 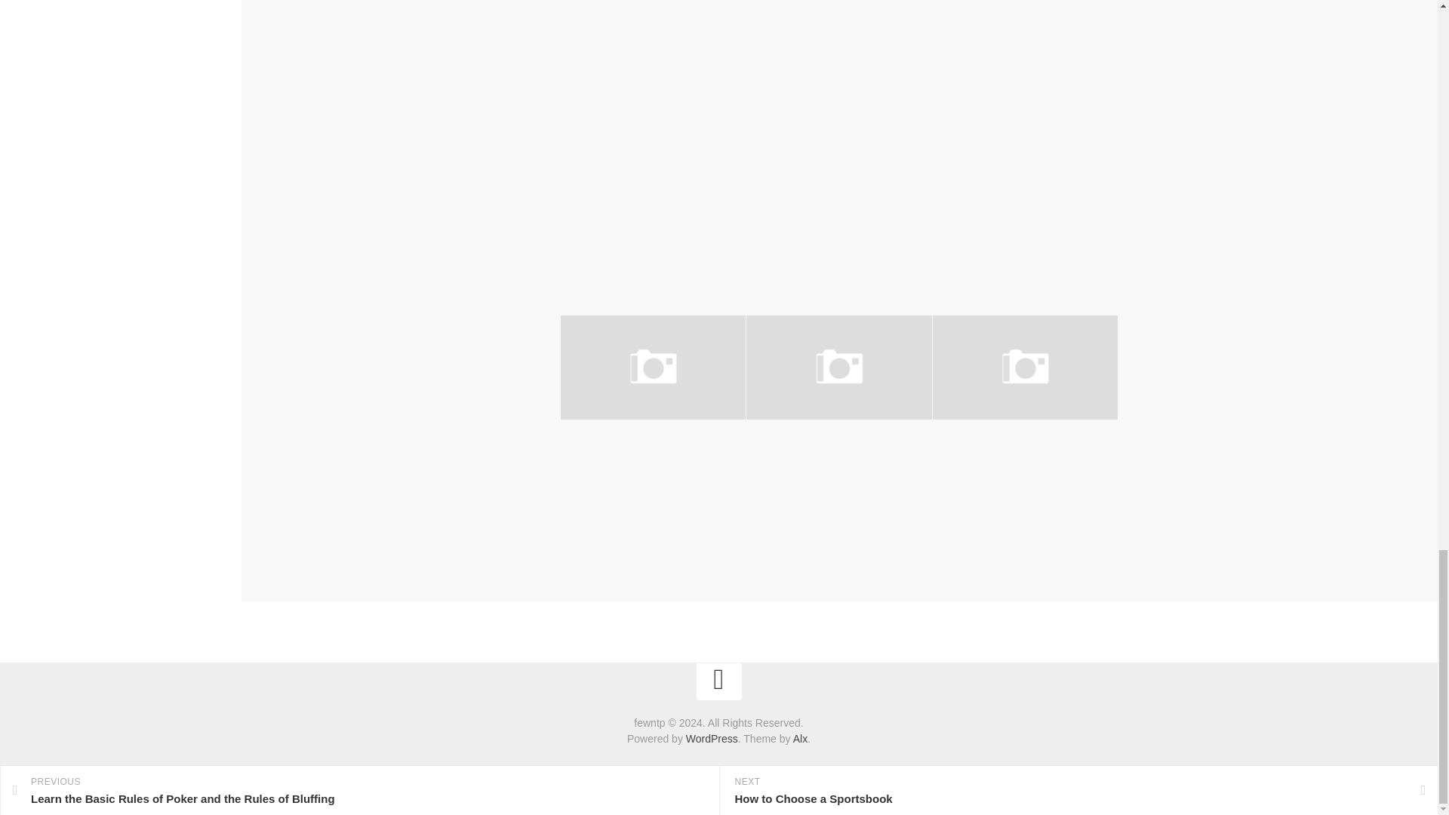 I want to click on WordPress, so click(x=711, y=738).